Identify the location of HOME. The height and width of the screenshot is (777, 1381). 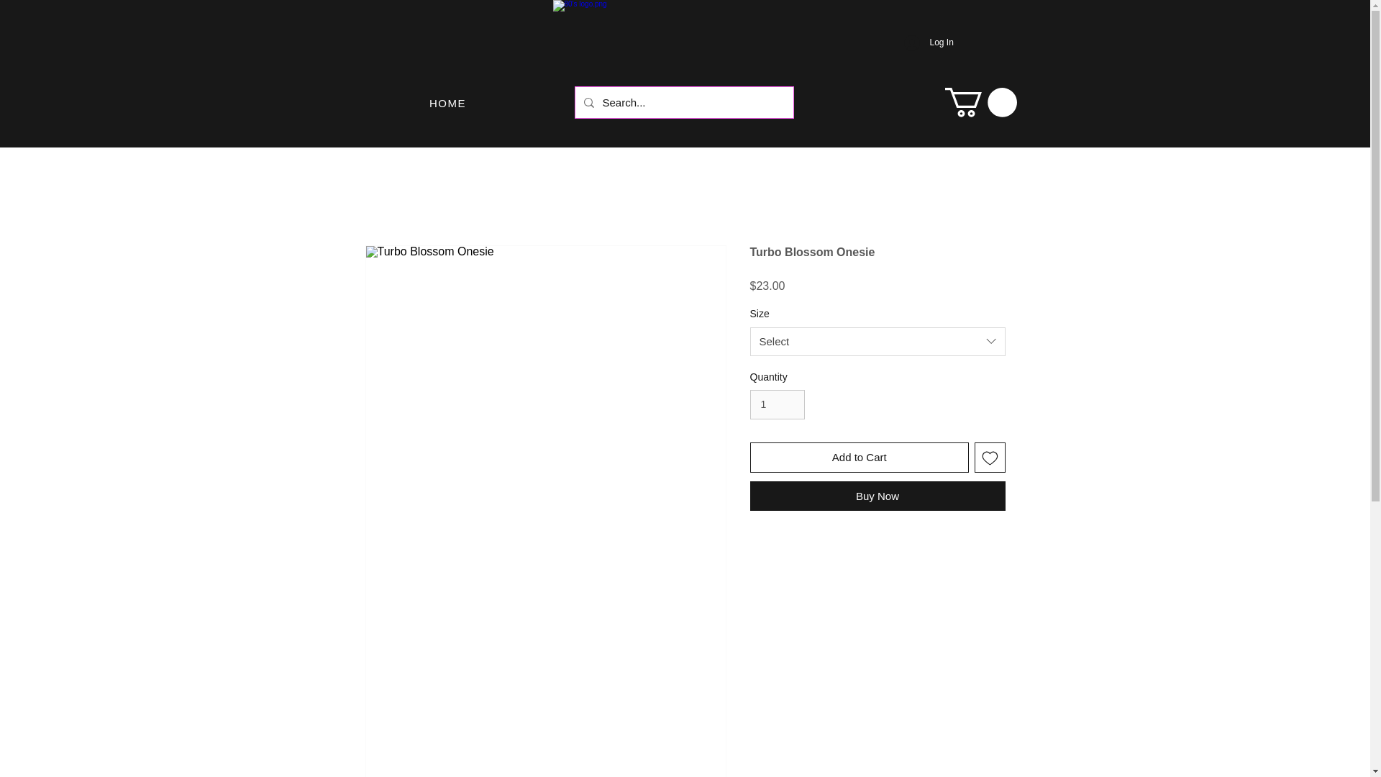
(449, 103).